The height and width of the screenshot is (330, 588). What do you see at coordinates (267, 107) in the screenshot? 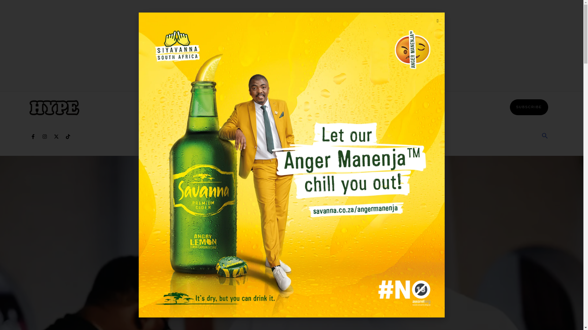
I see `FEATURES` at bounding box center [267, 107].